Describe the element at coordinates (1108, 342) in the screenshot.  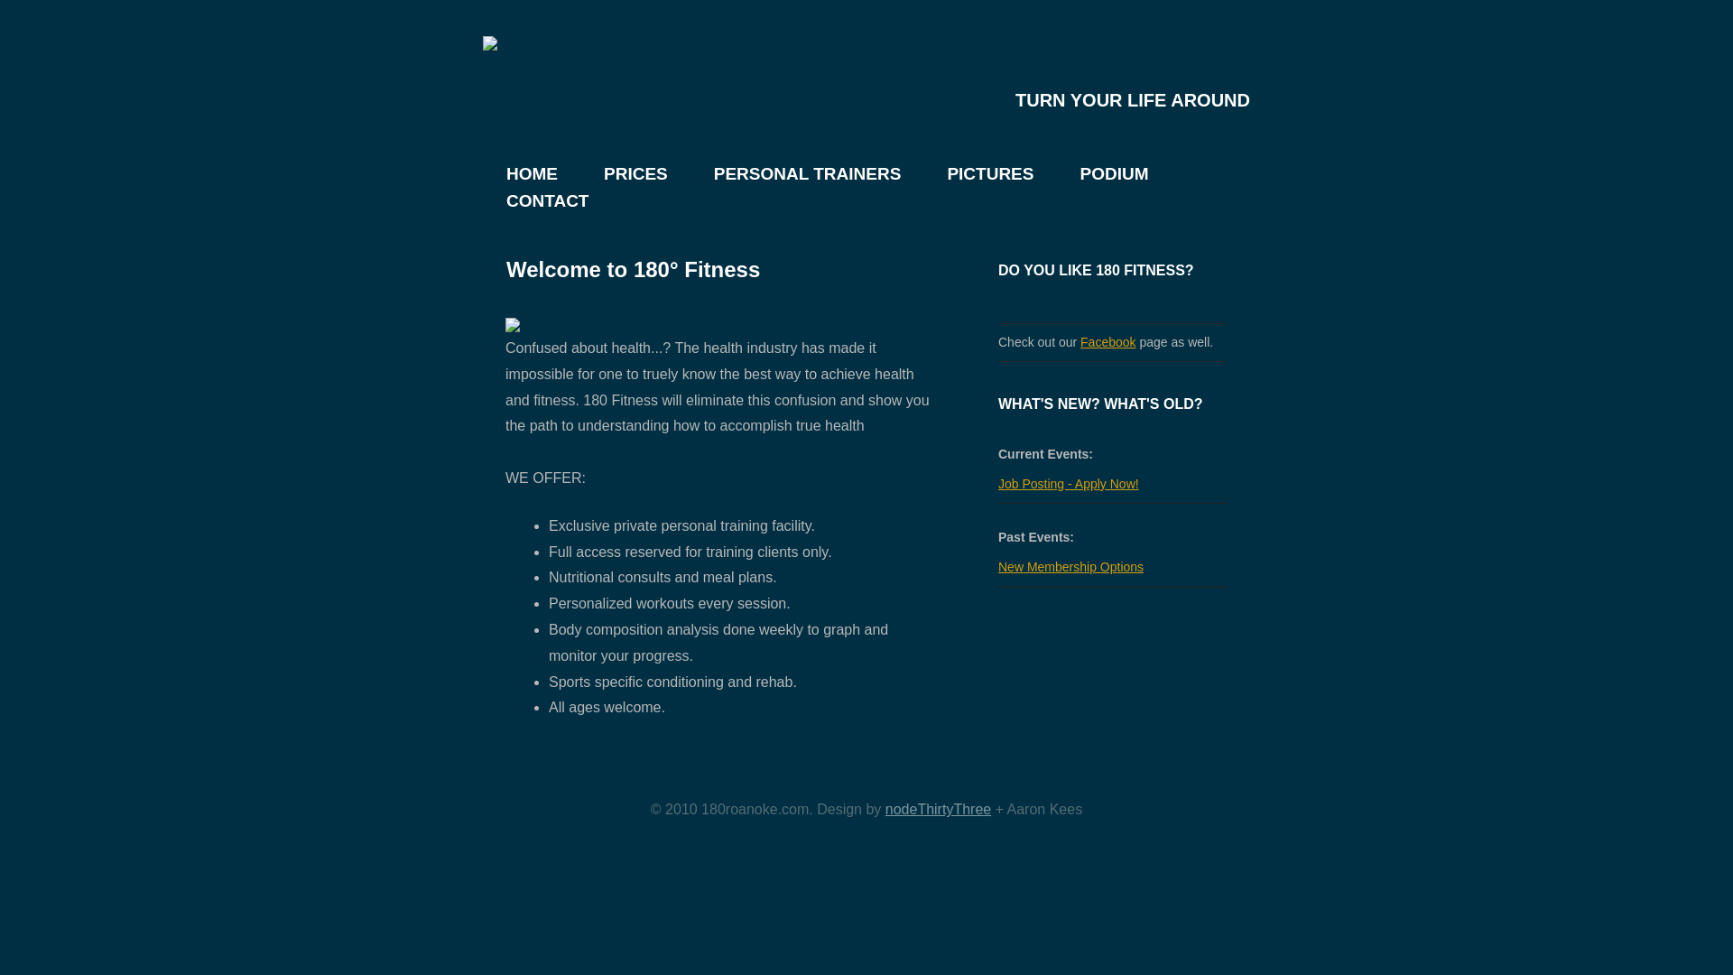
I see `Facebook` at that location.